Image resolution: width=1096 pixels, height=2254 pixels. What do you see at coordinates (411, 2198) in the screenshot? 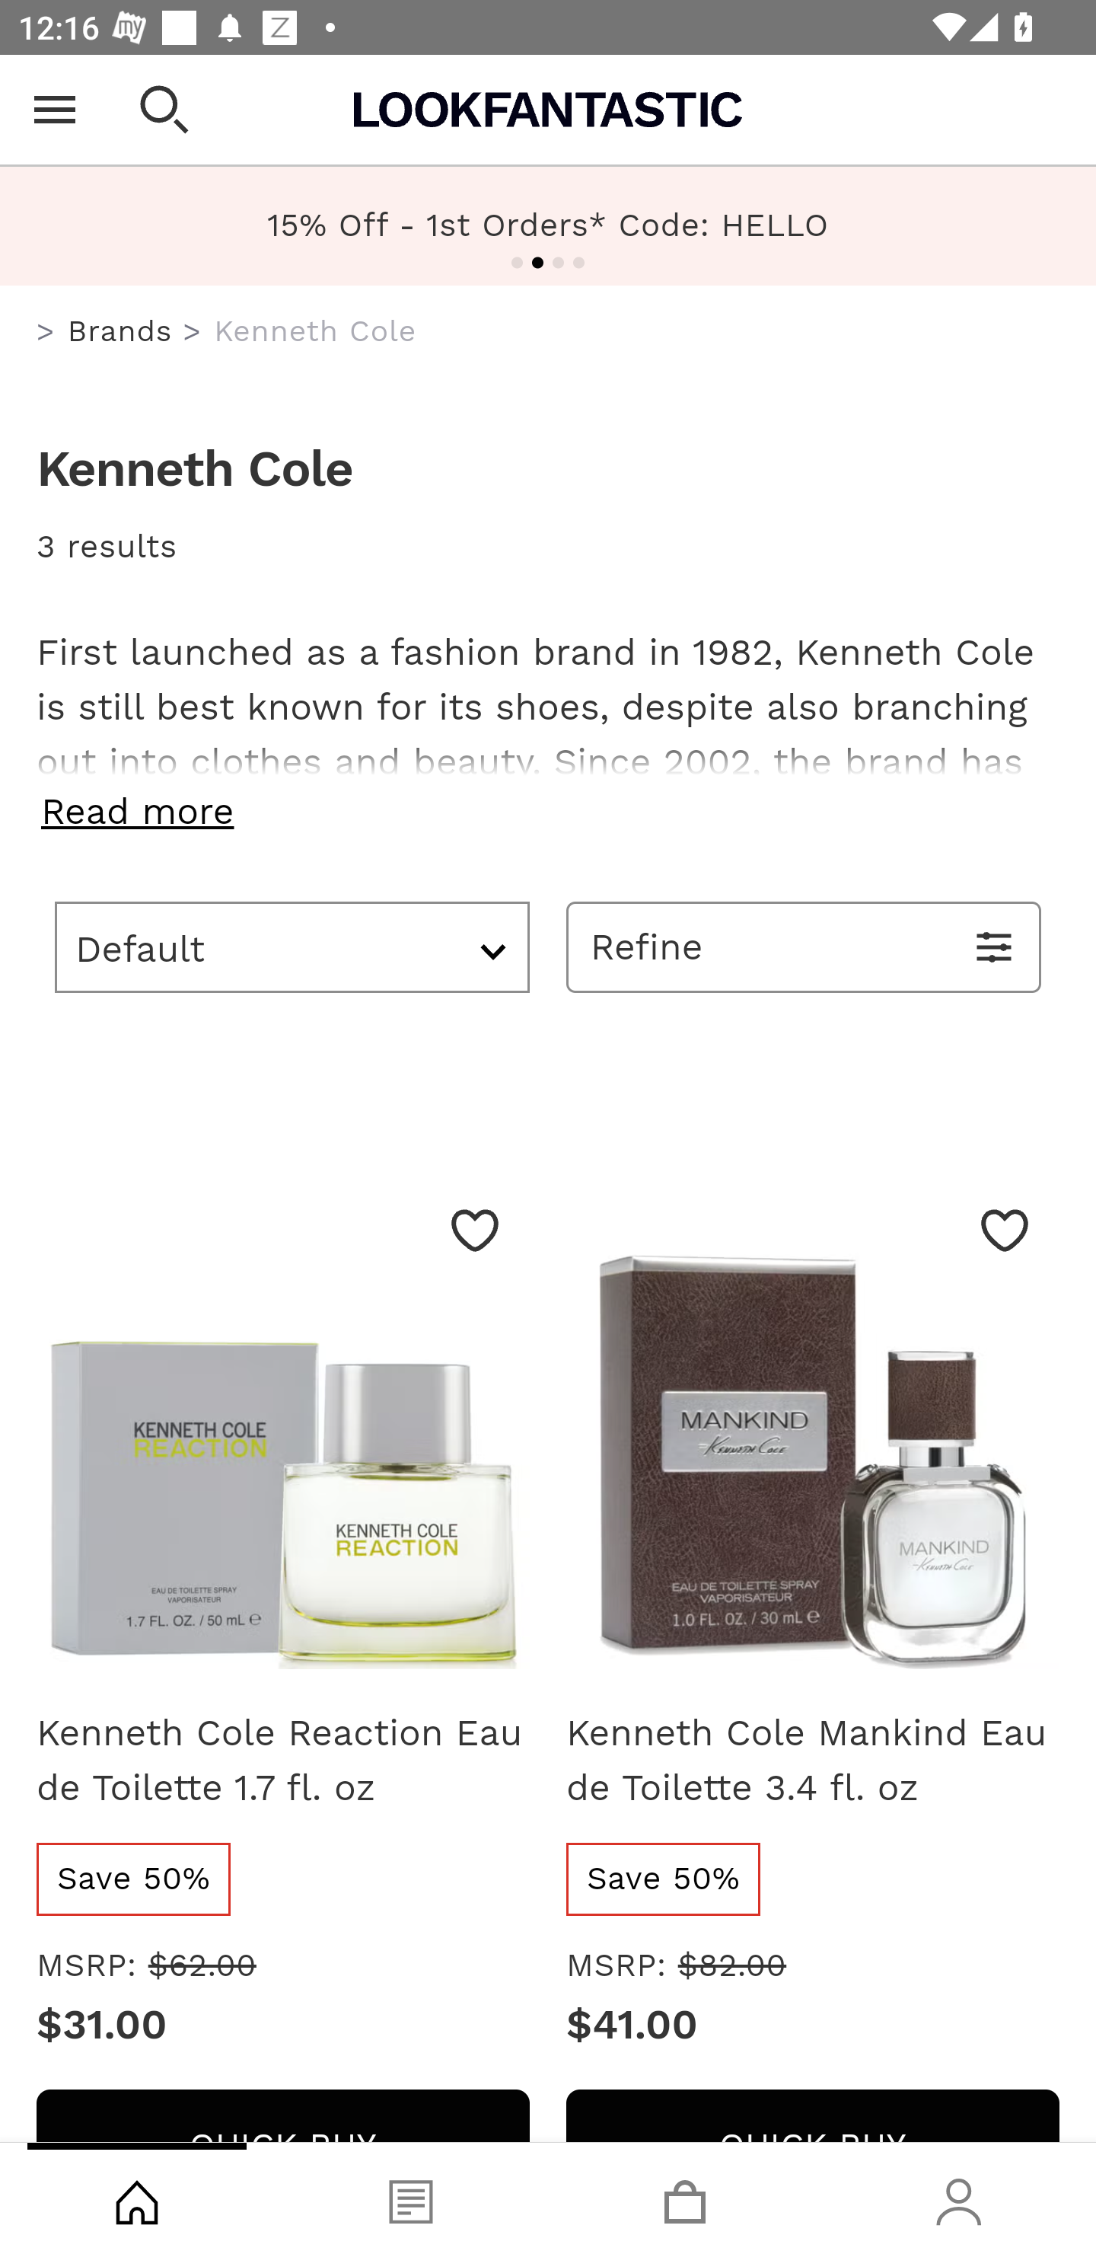
I see `Blog, tab, 2 of 4` at bounding box center [411, 2198].